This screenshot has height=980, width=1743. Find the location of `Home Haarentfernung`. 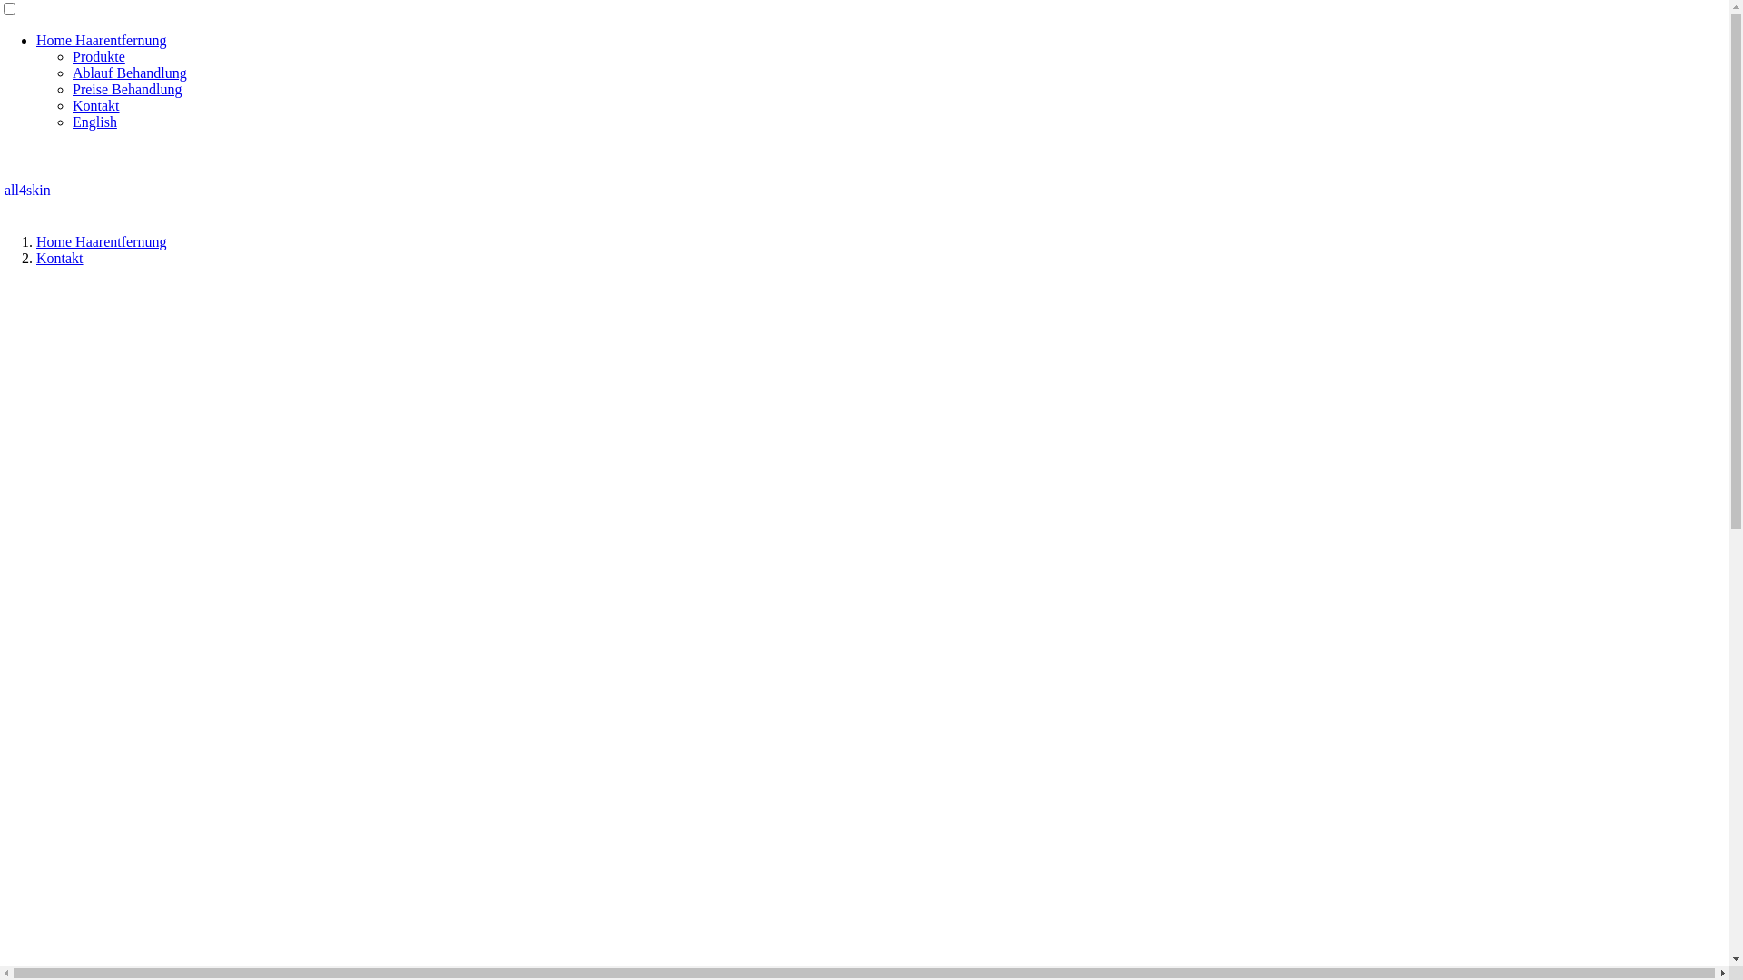

Home Haarentfernung is located at coordinates (102, 241).